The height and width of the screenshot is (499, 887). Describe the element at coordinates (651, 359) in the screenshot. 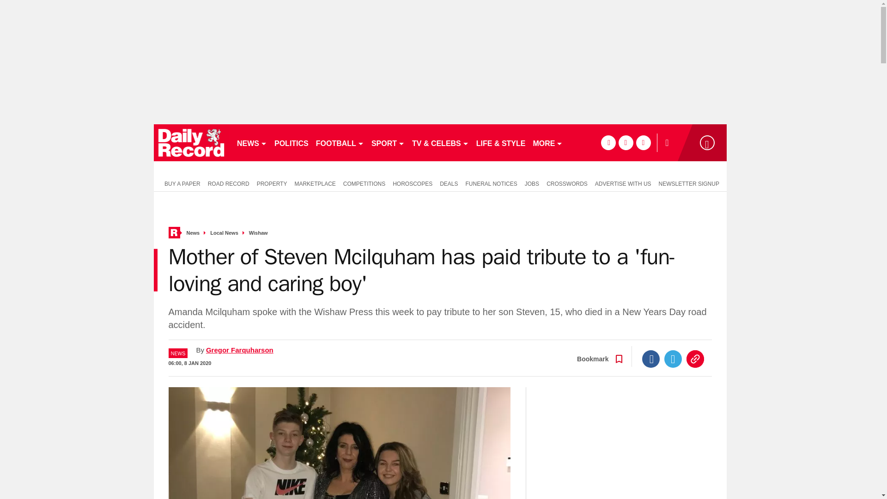

I see `Facebook` at that location.